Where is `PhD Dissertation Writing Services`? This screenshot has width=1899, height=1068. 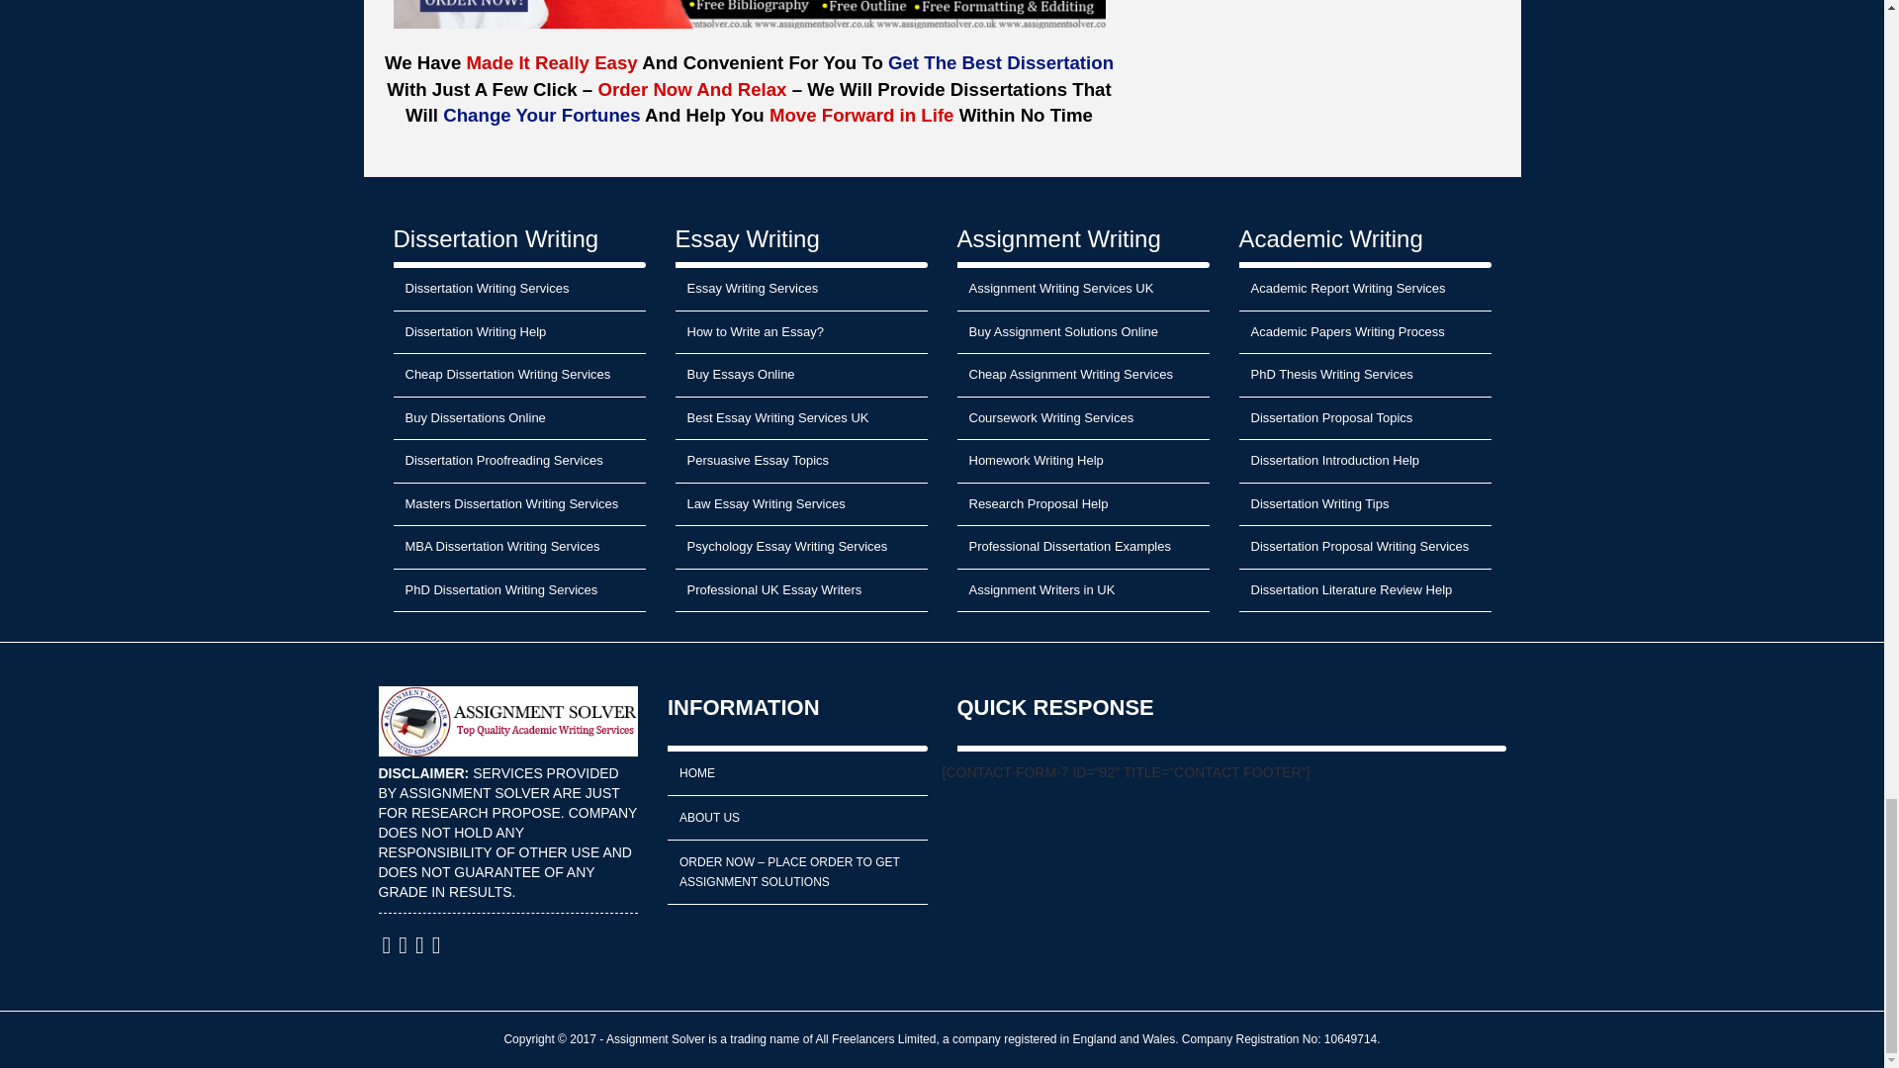 PhD Dissertation Writing Services is located at coordinates (518, 590).